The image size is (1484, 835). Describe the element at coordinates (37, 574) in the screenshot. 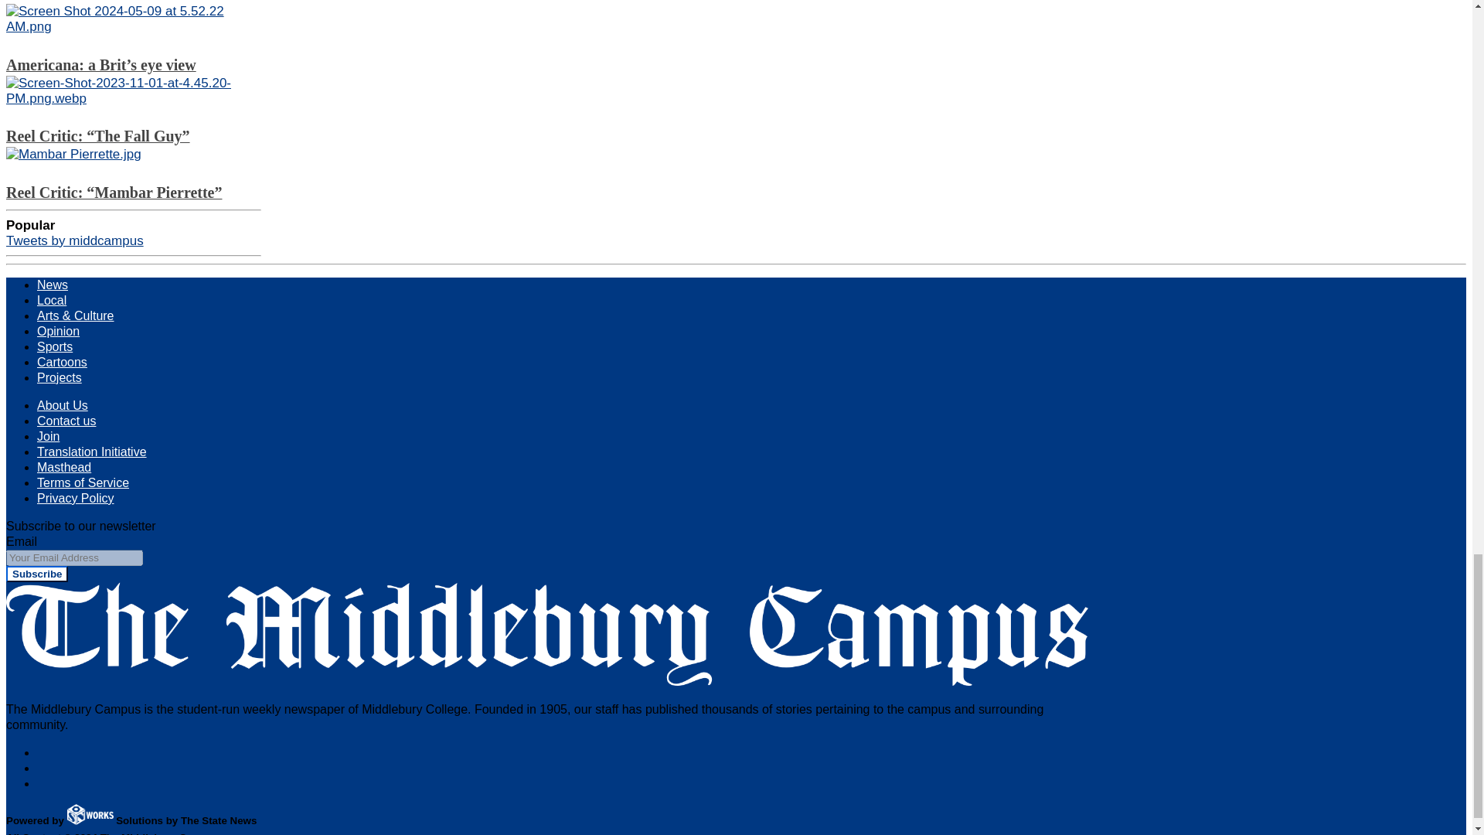

I see `Subscribe` at that location.